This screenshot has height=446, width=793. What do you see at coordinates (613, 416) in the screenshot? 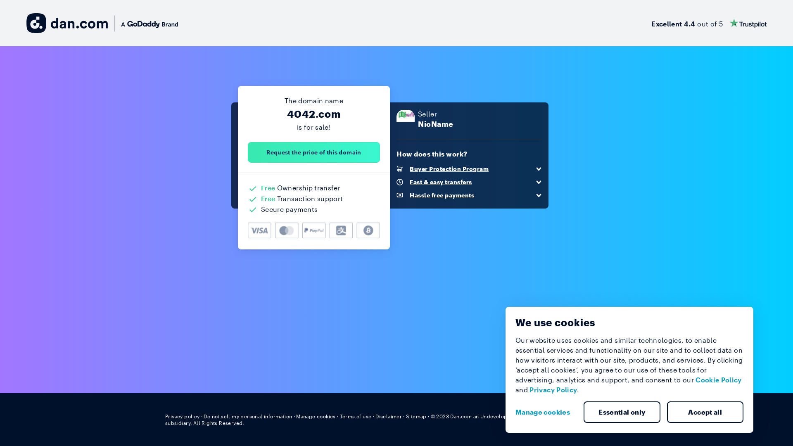
I see `English` at bounding box center [613, 416].